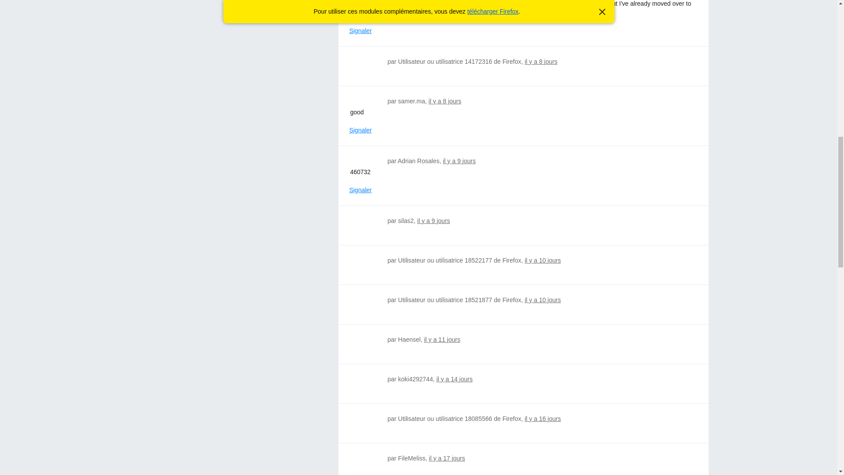 This screenshot has width=844, height=475. I want to click on il y a 10 jours, so click(542, 300).